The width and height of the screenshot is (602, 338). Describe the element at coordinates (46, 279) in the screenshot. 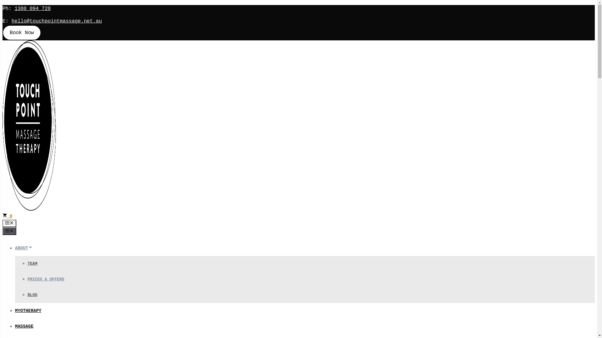

I see `PRICES & OFFERS` at that location.